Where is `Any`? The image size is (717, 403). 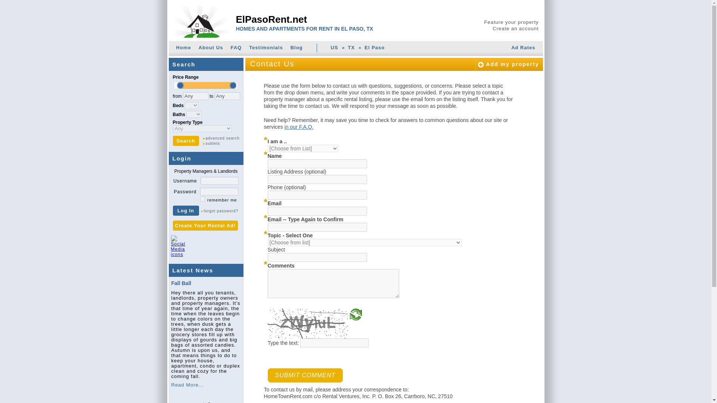 Any is located at coordinates (227, 96).